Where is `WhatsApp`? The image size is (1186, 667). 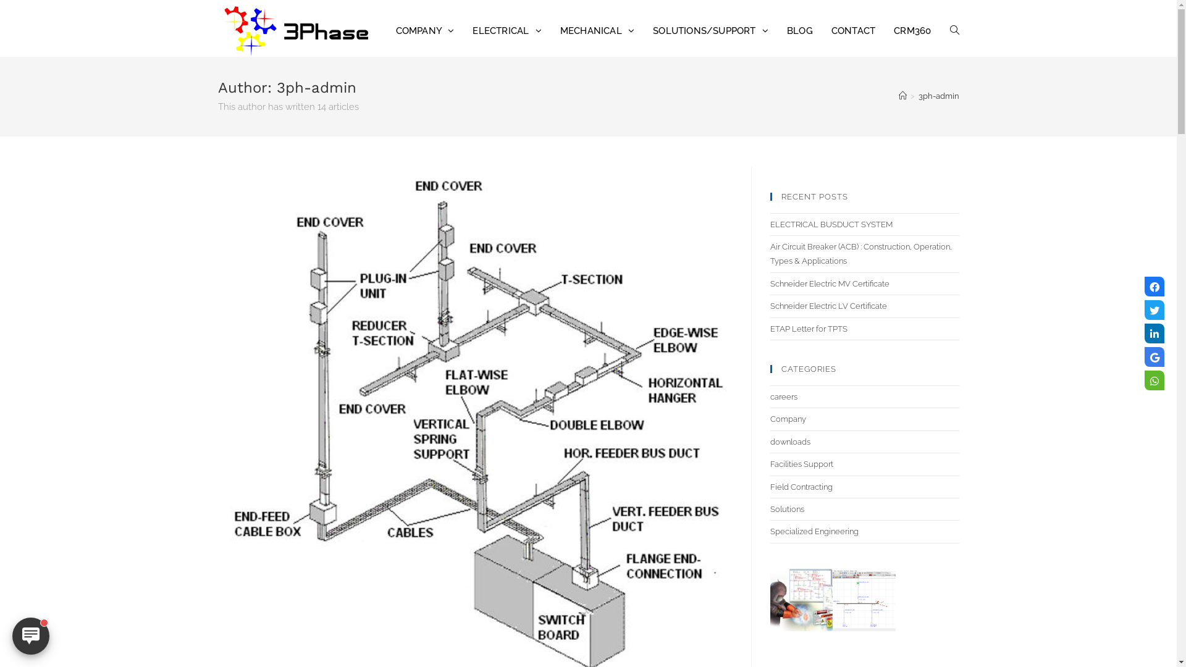
WhatsApp is located at coordinates (1154, 380).